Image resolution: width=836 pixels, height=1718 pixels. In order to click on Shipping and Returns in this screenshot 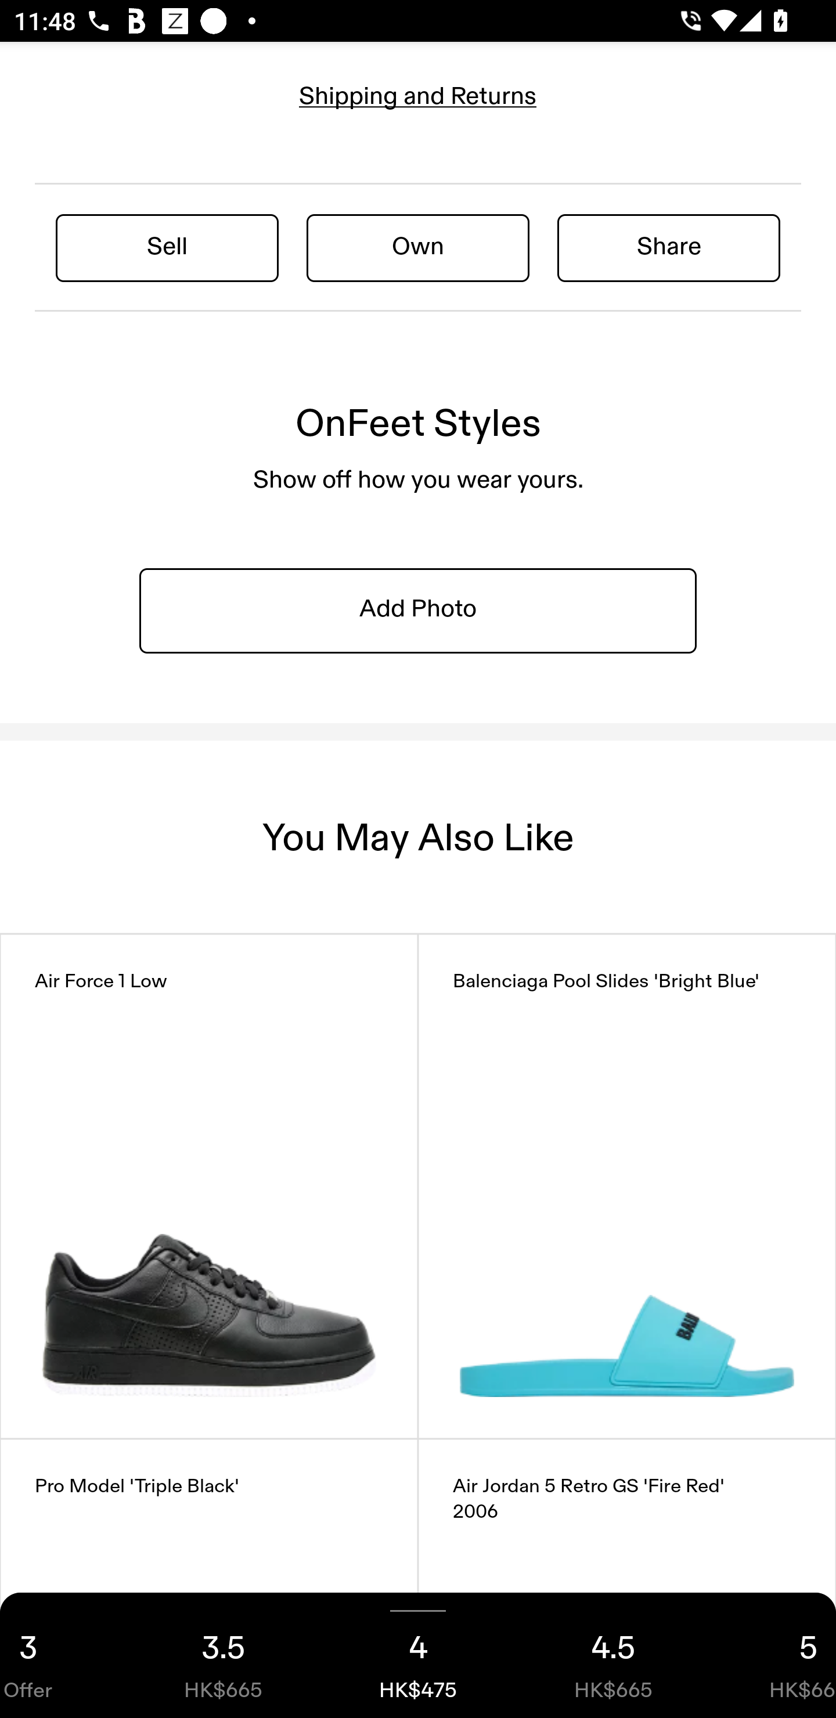, I will do `click(418, 97)`.